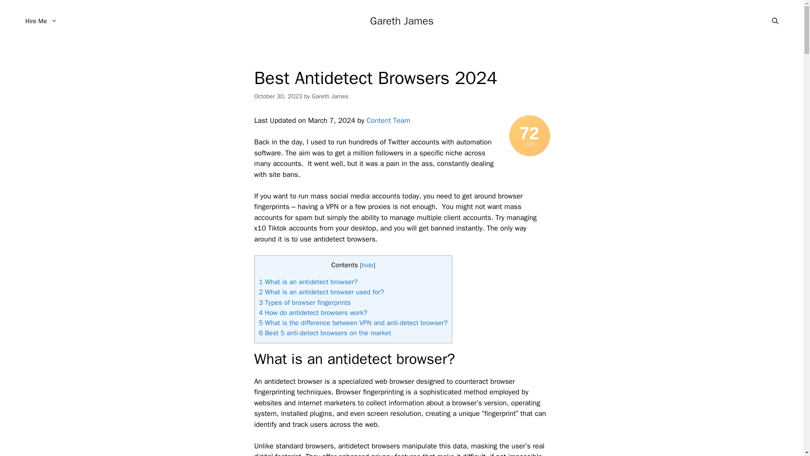  What do you see at coordinates (41, 21) in the screenshot?
I see `Hire Me` at bounding box center [41, 21].